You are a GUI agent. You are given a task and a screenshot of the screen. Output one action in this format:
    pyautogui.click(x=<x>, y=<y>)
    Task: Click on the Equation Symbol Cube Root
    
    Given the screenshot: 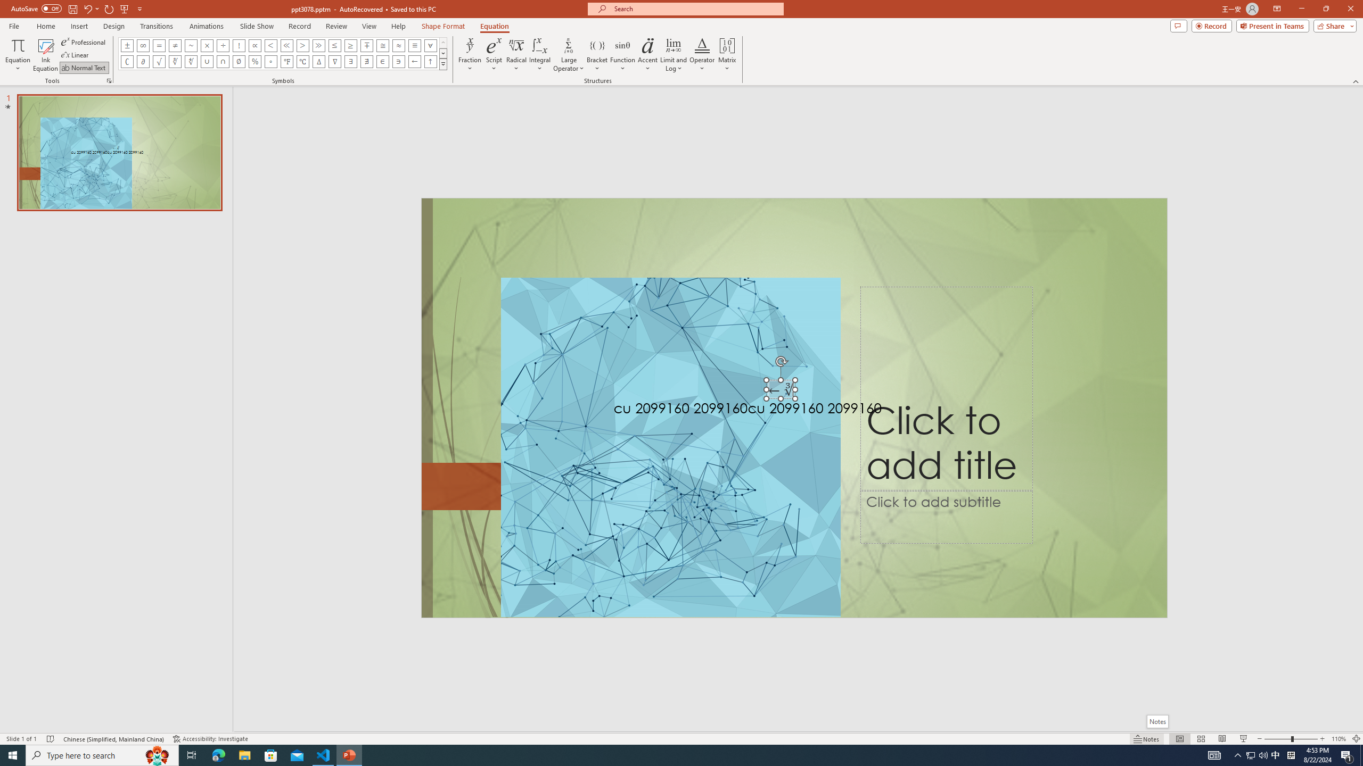 What is the action you would take?
    pyautogui.click(x=175, y=62)
    